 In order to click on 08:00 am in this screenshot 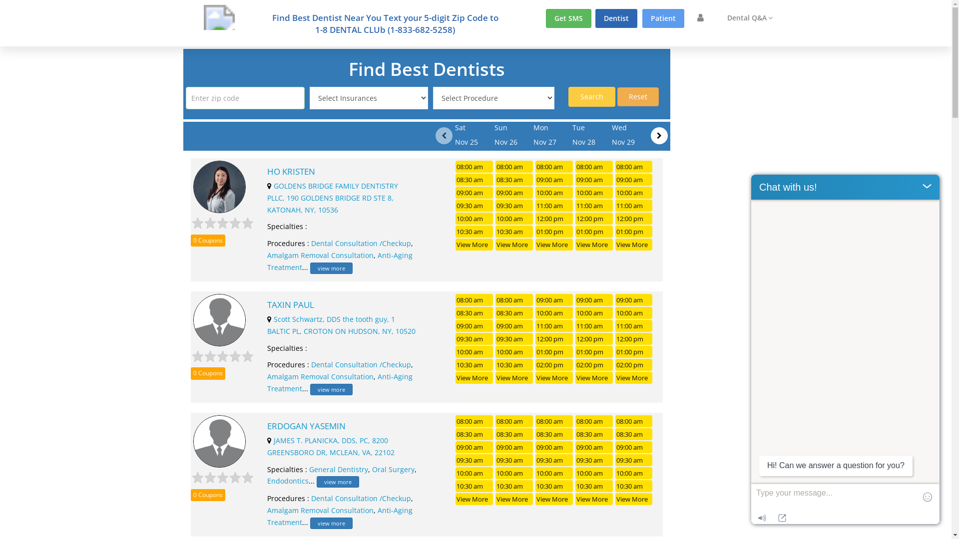, I will do `click(634, 421)`.